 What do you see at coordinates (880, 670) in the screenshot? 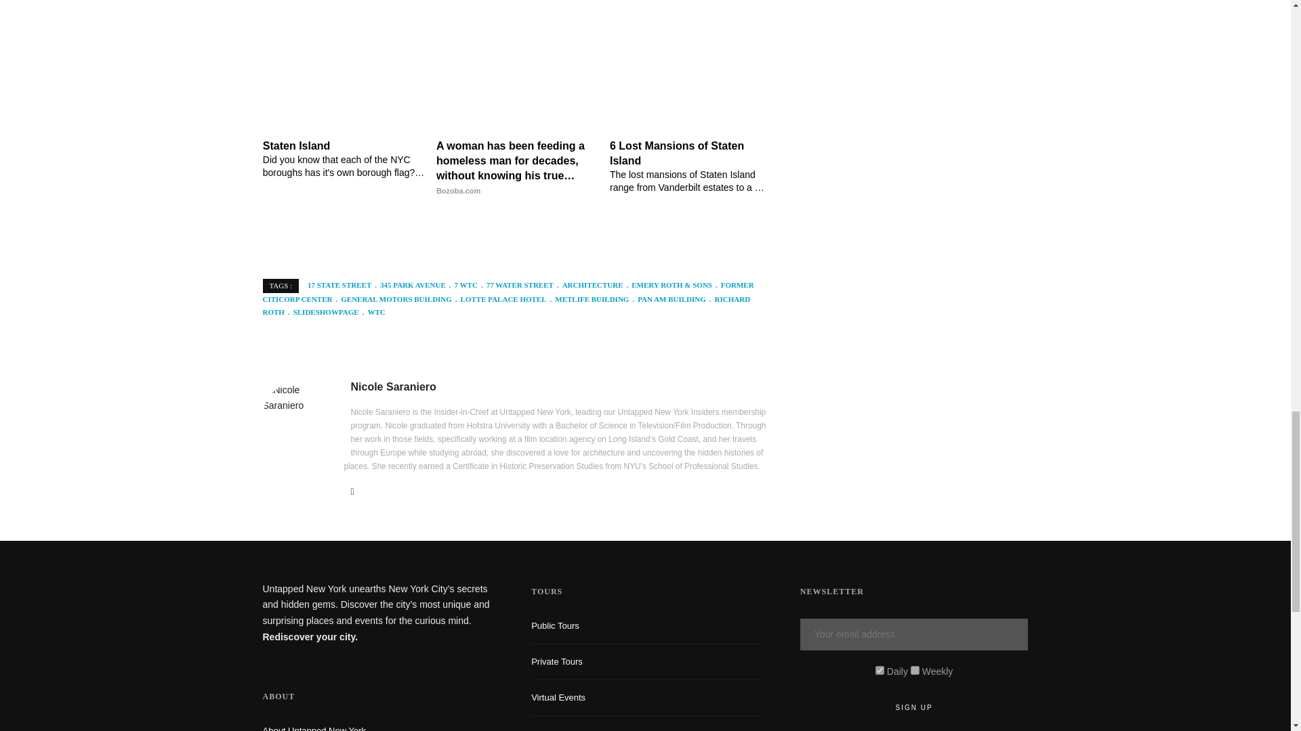
I see `e99a09560c` at bounding box center [880, 670].